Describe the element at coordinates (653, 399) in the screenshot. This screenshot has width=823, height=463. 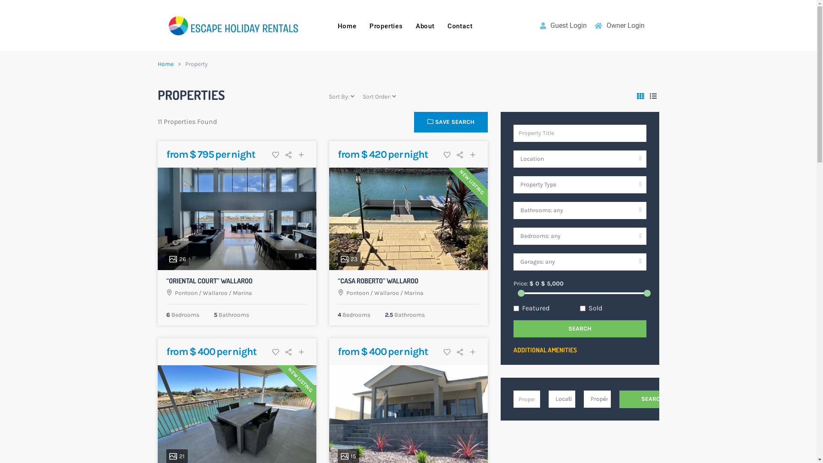
I see `SEARCH` at that location.